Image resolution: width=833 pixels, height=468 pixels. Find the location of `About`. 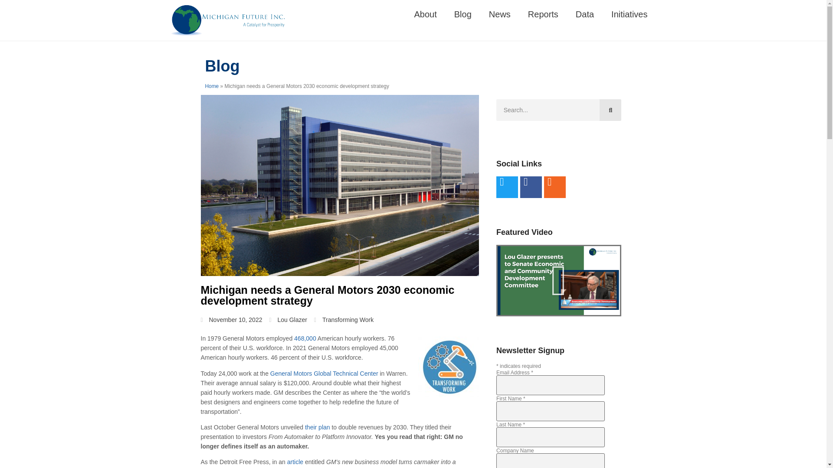

About is located at coordinates (426, 14).